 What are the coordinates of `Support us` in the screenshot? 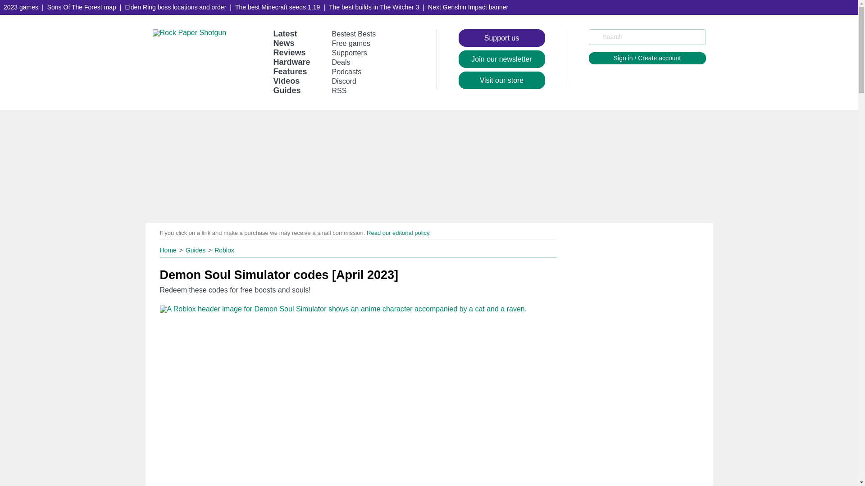 It's located at (501, 38).